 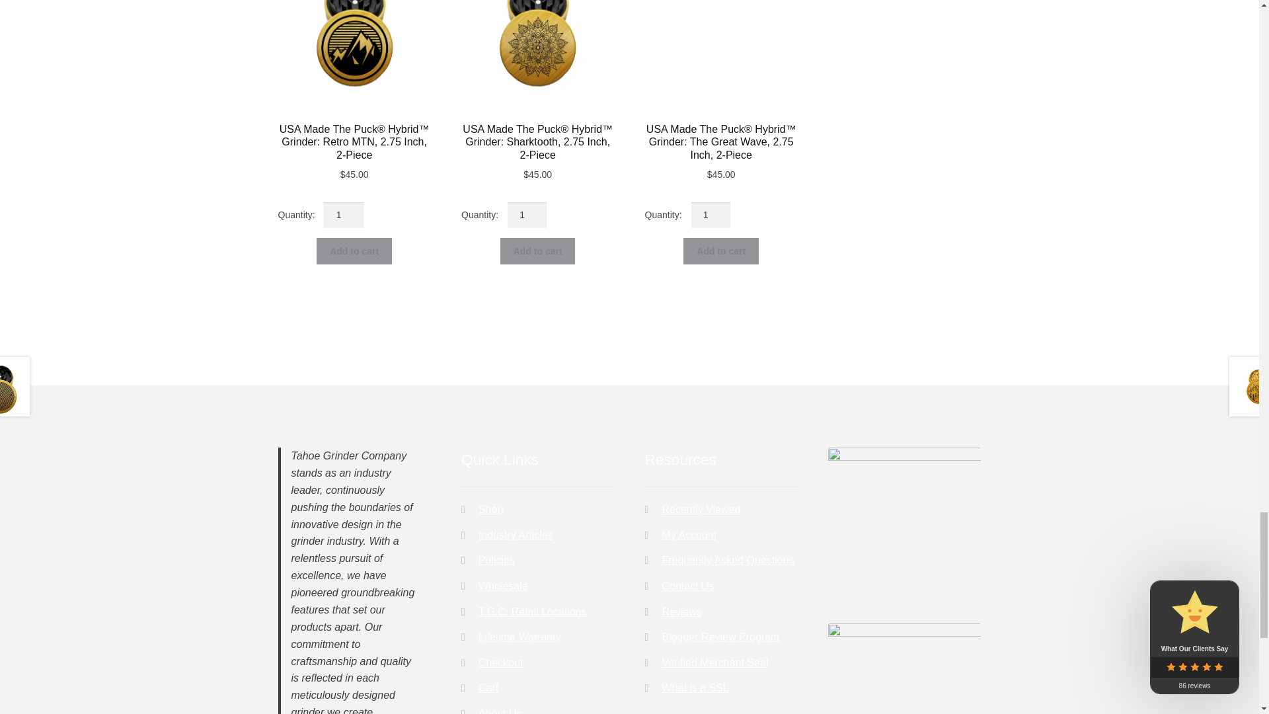 What do you see at coordinates (527, 215) in the screenshot?
I see `1` at bounding box center [527, 215].